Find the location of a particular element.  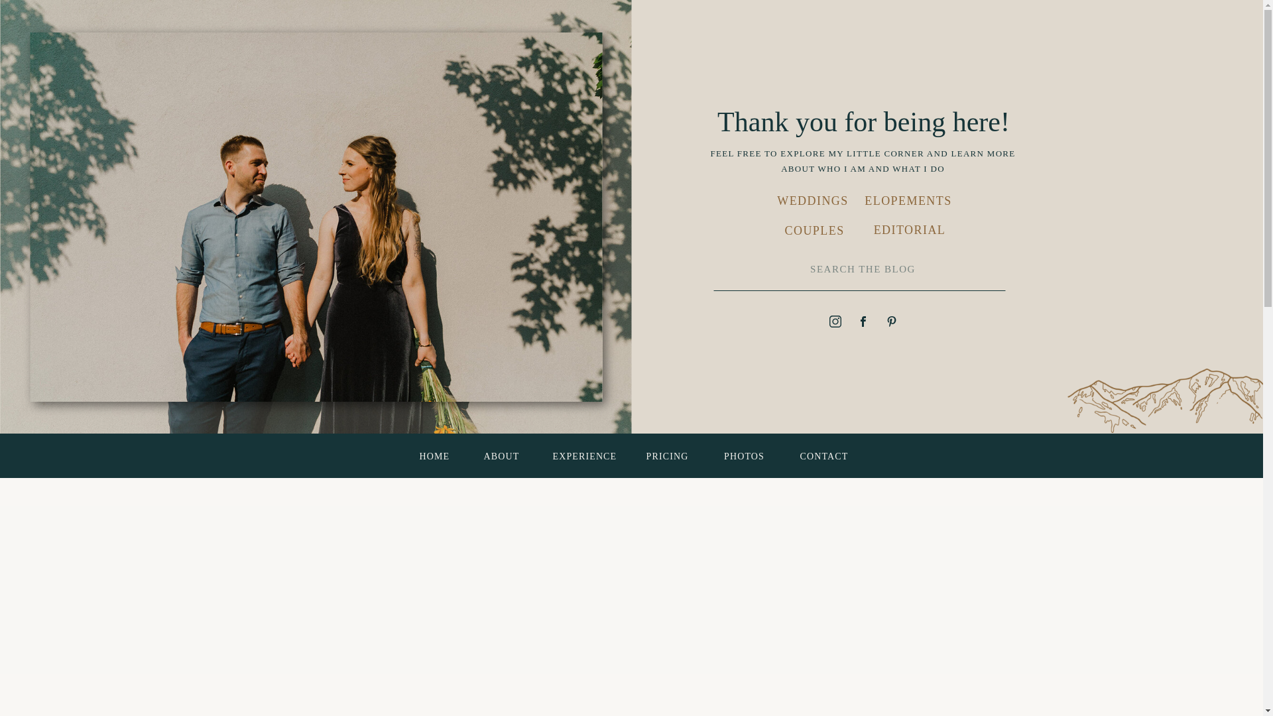

PRICING is located at coordinates (667, 456).